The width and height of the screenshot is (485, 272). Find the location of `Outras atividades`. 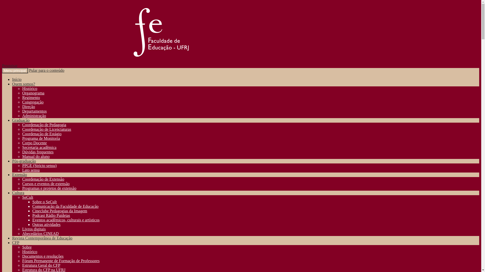

Outras atividades is located at coordinates (46, 224).